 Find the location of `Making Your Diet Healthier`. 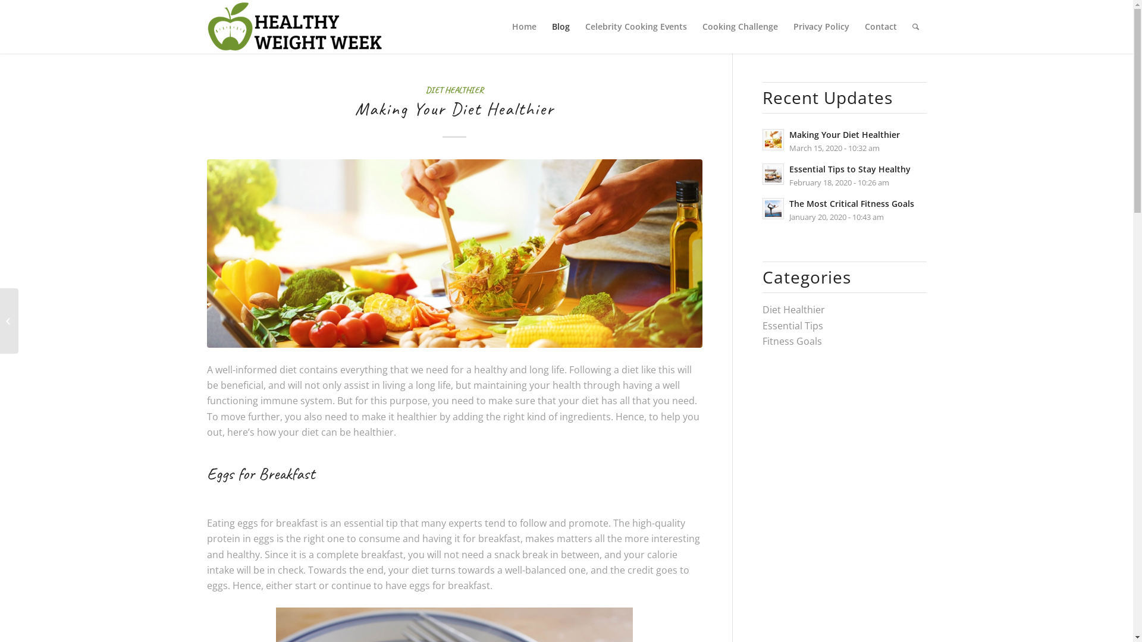

Making Your Diet Healthier is located at coordinates (454, 109).